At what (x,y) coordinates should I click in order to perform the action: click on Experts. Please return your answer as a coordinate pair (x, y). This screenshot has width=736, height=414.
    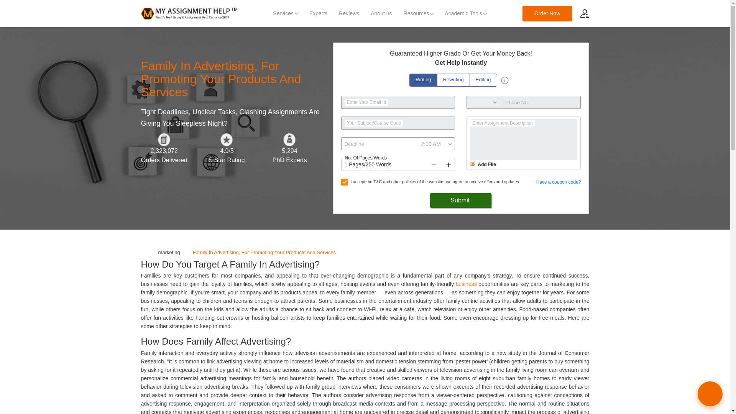
    Looking at the image, I should click on (318, 14).